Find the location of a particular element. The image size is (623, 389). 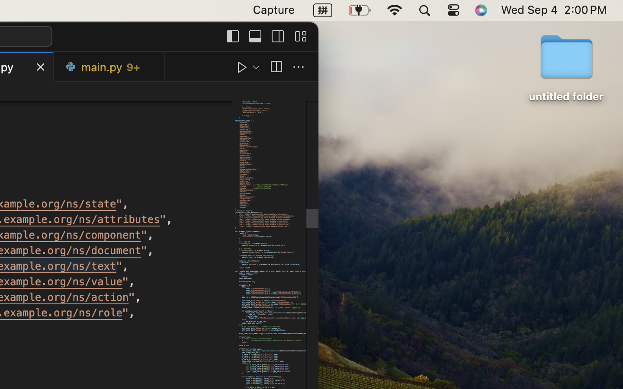

 is located at coordinates (299, 67).